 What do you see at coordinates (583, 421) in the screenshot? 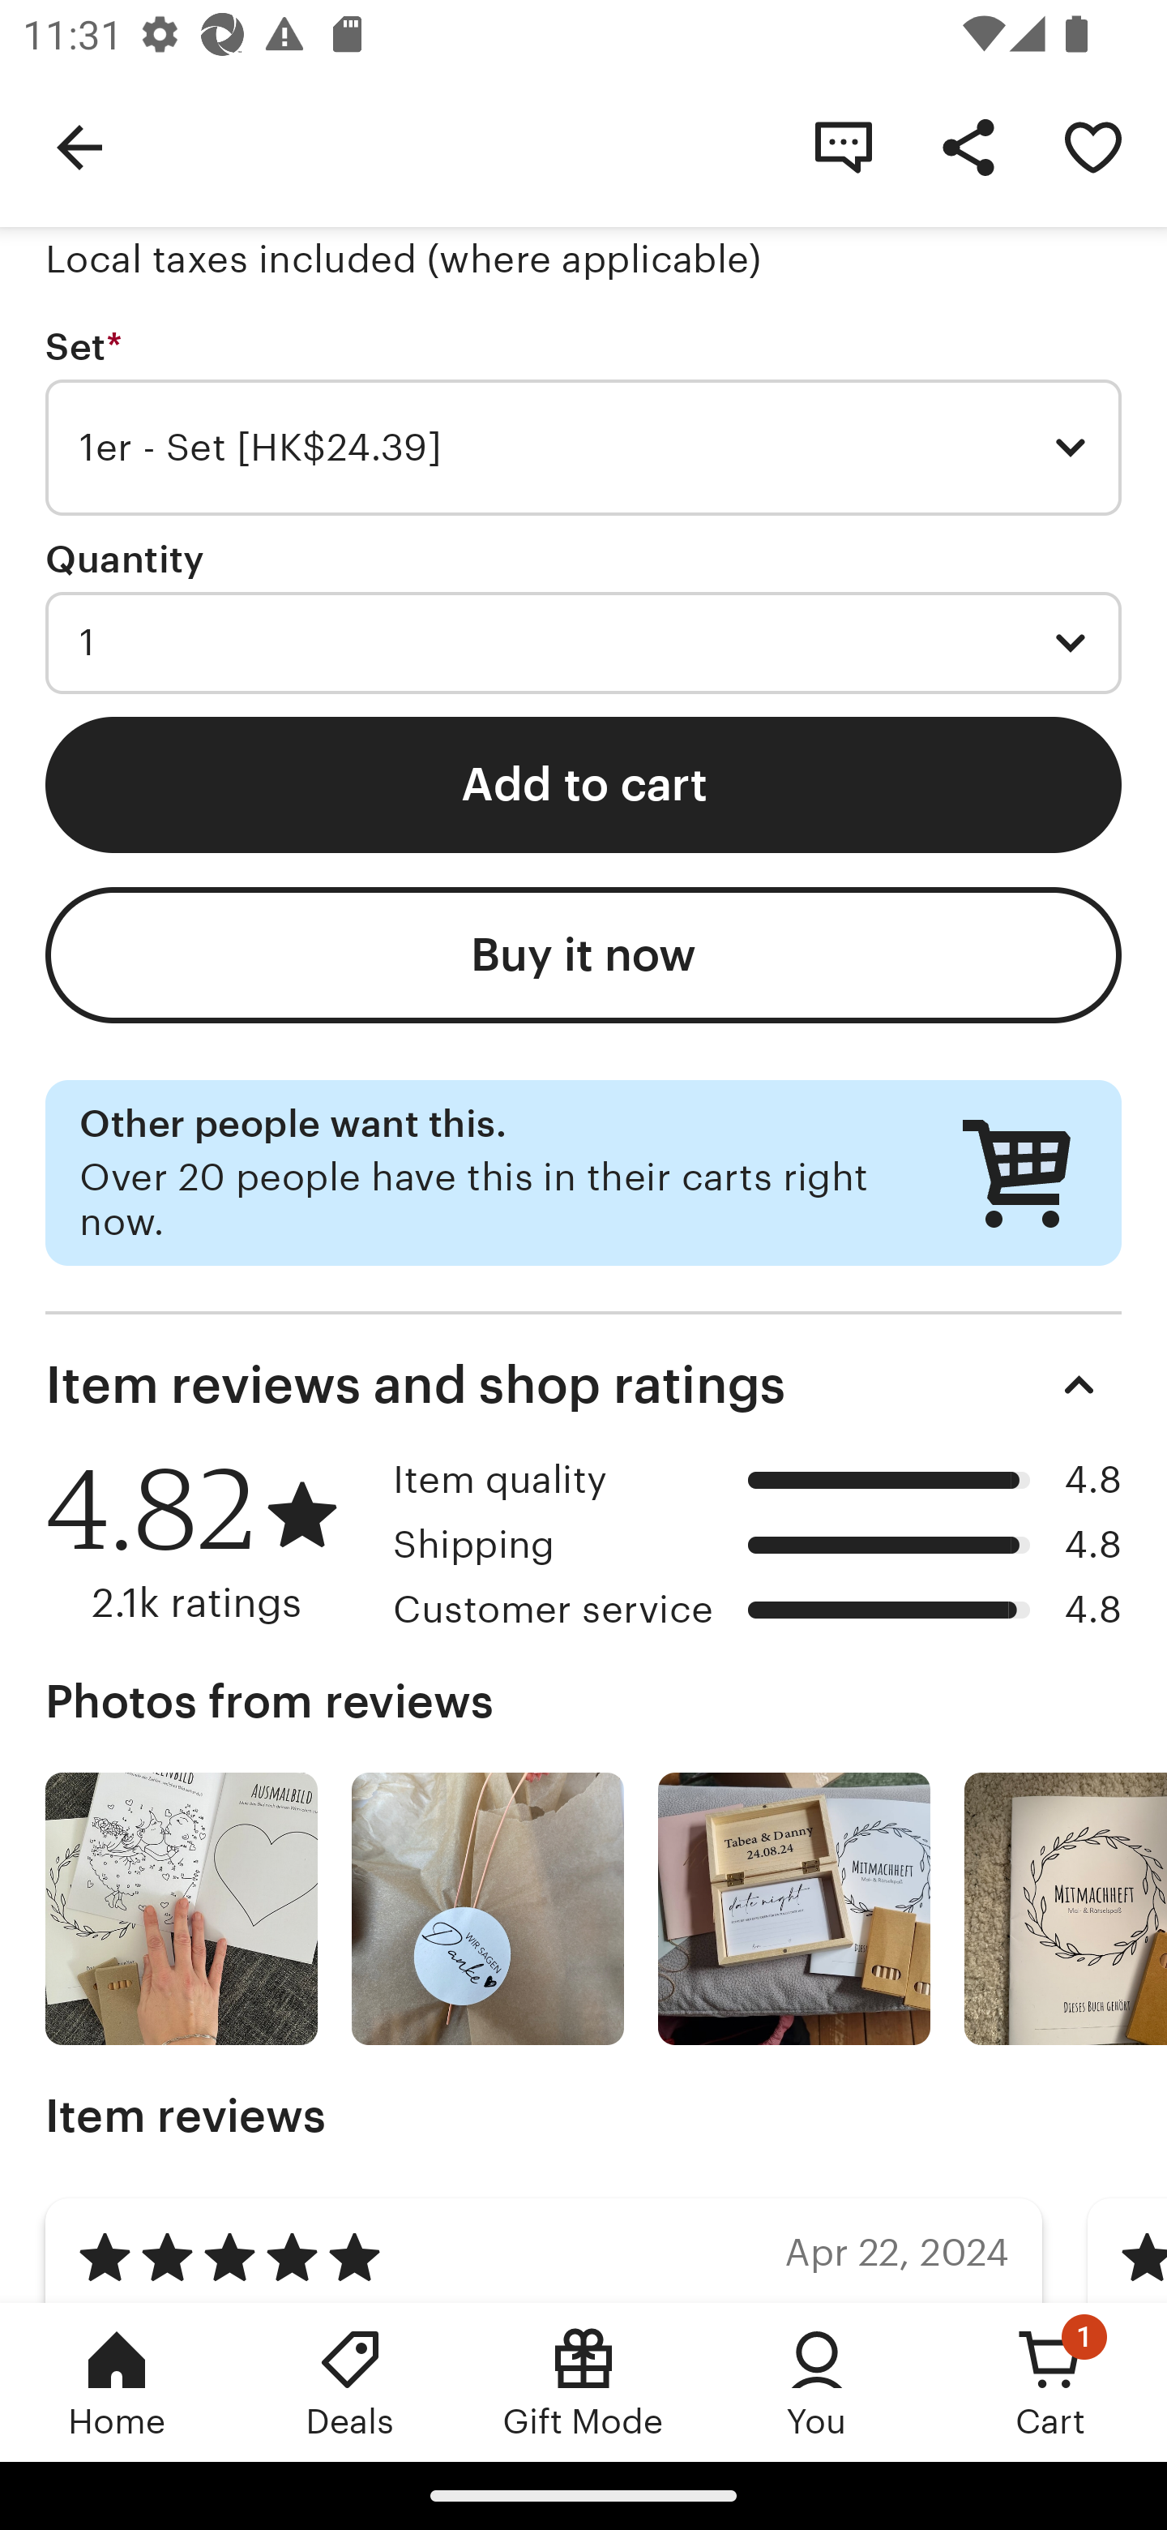
I see `Set * Required 1er - Set [HK$24.39]` at bounding box center [583, 421].